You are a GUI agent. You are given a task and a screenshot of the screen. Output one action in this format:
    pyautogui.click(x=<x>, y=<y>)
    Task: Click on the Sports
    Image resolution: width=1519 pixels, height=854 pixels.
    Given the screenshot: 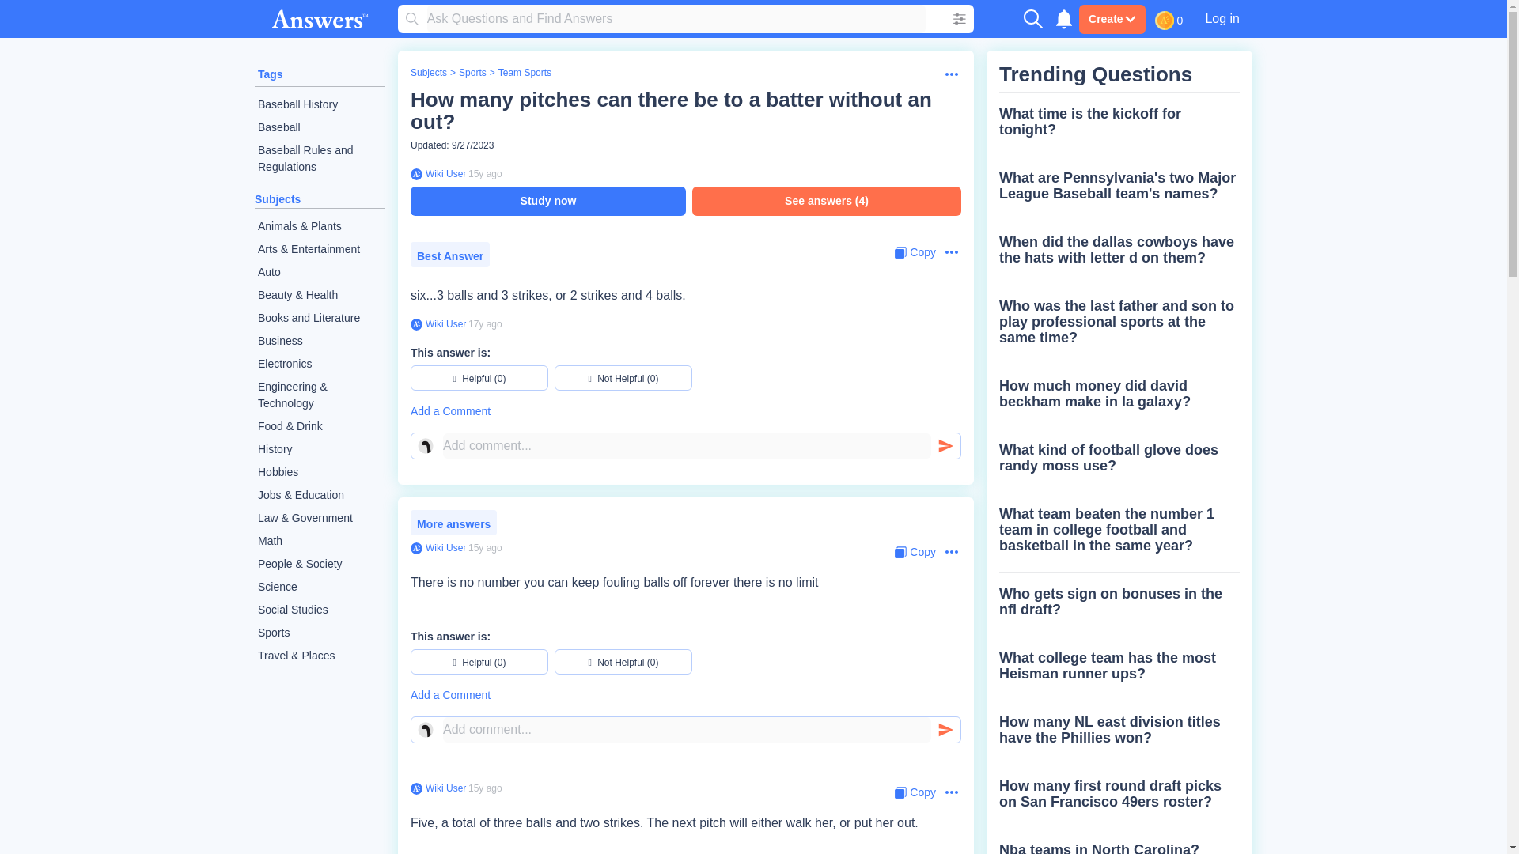 What is the action you would take?
    pyautogui.click(x=472, y=73)
    